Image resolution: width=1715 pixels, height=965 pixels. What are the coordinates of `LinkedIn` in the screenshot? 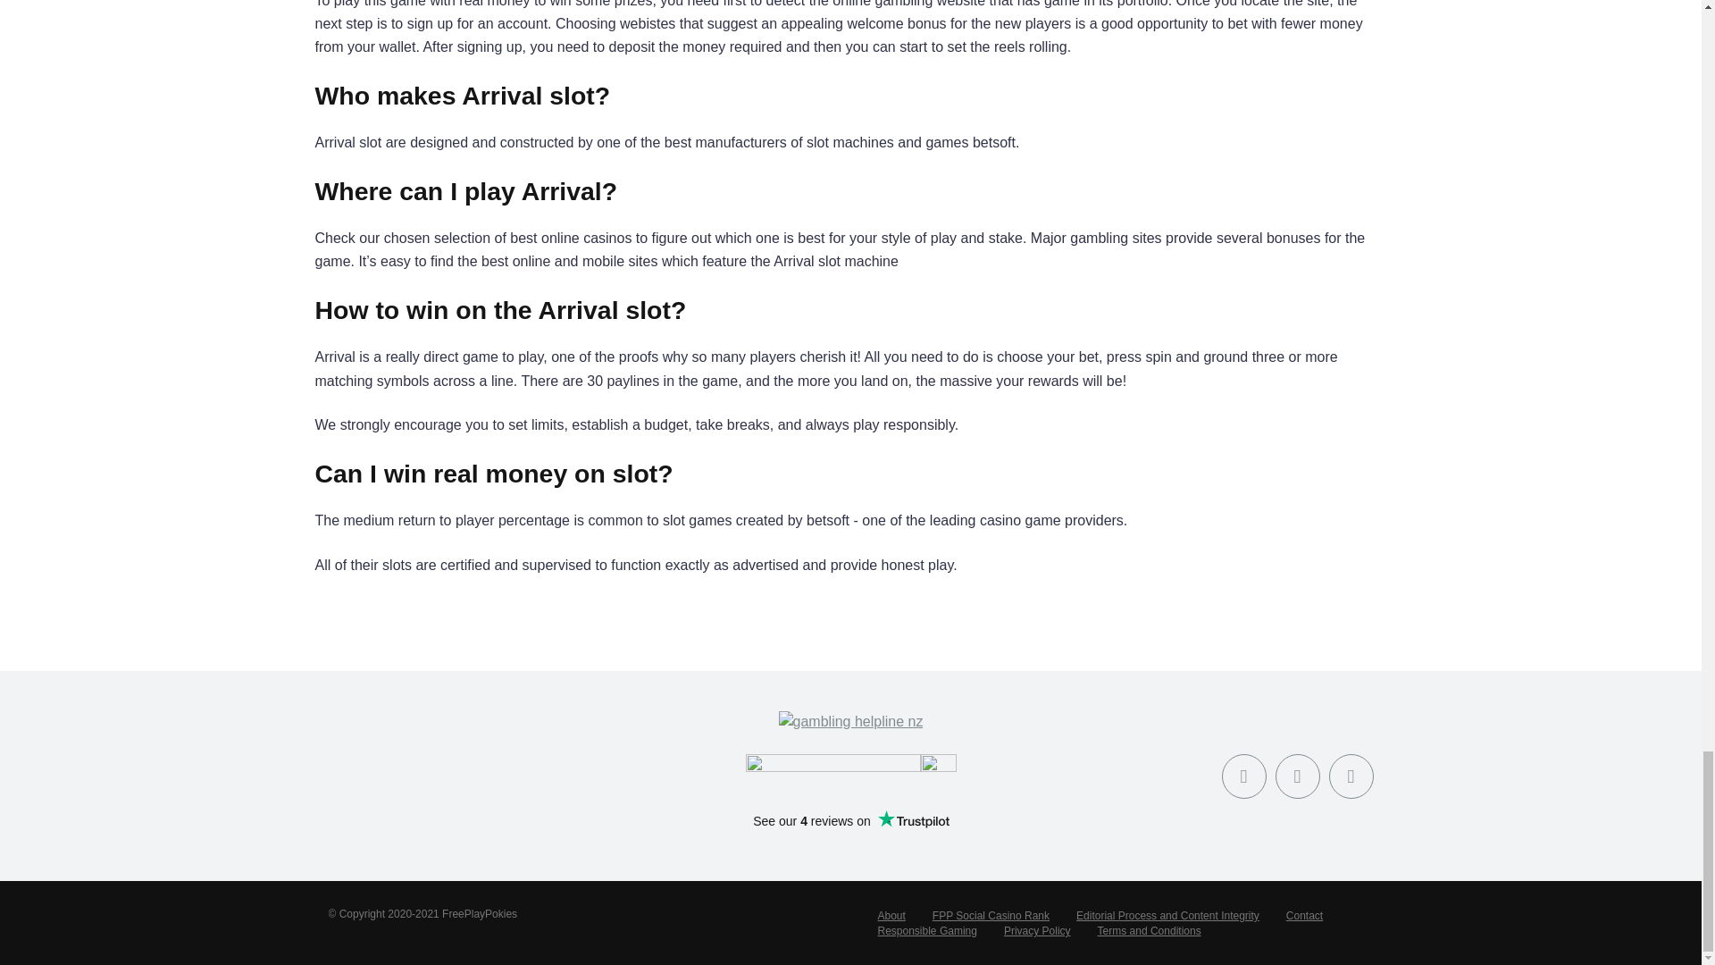 It's located at (1351, 776).